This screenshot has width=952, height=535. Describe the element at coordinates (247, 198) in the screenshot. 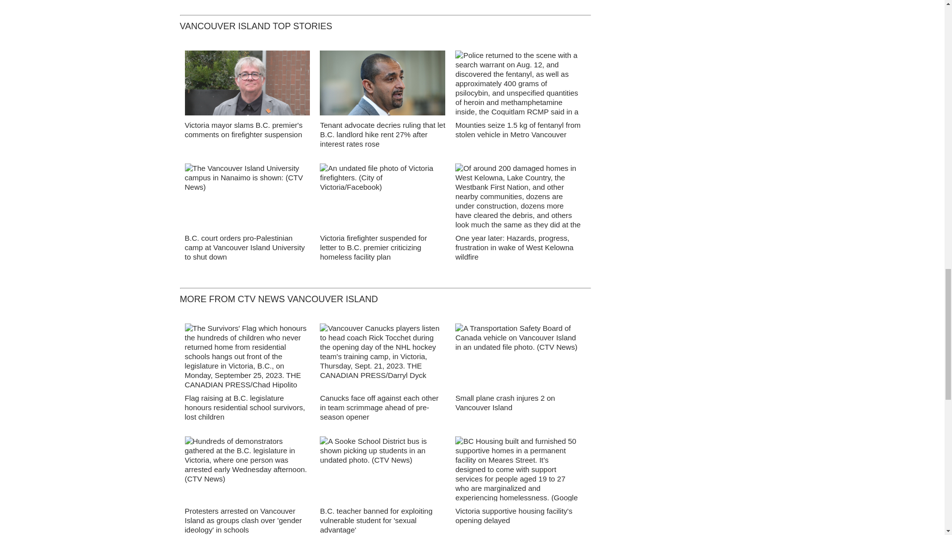

I see `Vancouver Island University ` at that location.